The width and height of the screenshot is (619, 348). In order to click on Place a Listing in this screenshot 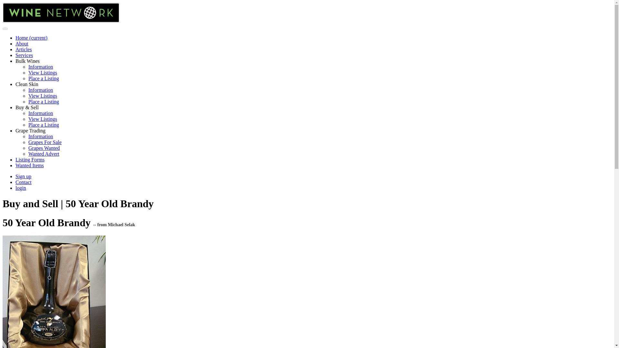, I will do `click(44, 78)`.